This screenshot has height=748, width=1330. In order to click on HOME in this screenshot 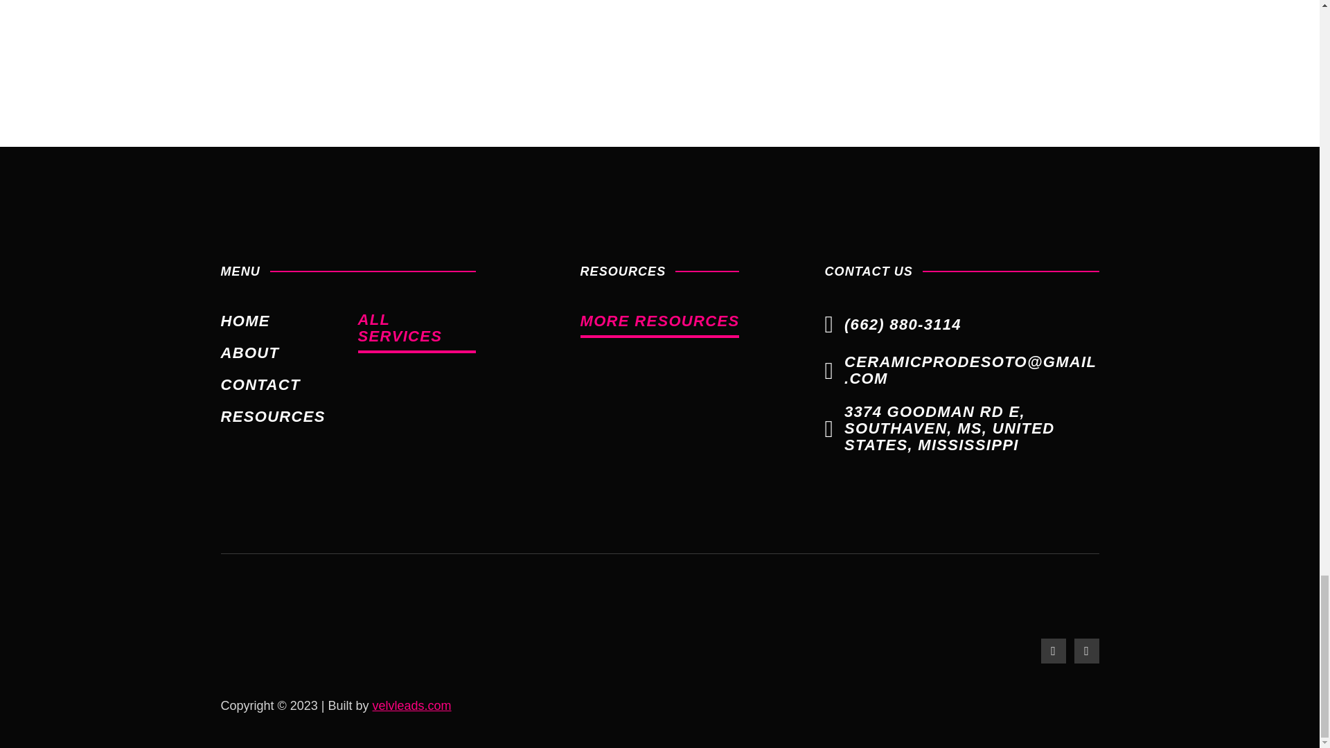, I will do `click(245, 321)`.